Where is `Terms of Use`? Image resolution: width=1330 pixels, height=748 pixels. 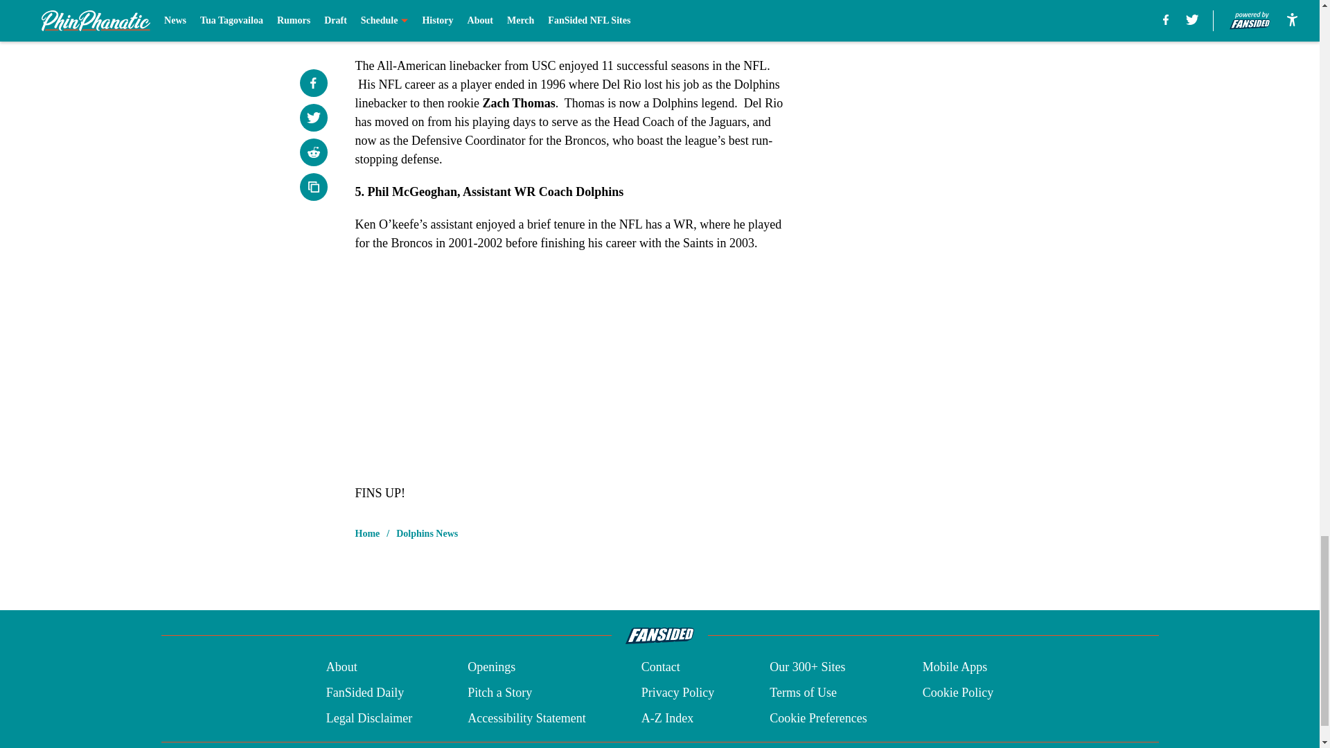 Terms of Use is located at coordinates (803, 693).